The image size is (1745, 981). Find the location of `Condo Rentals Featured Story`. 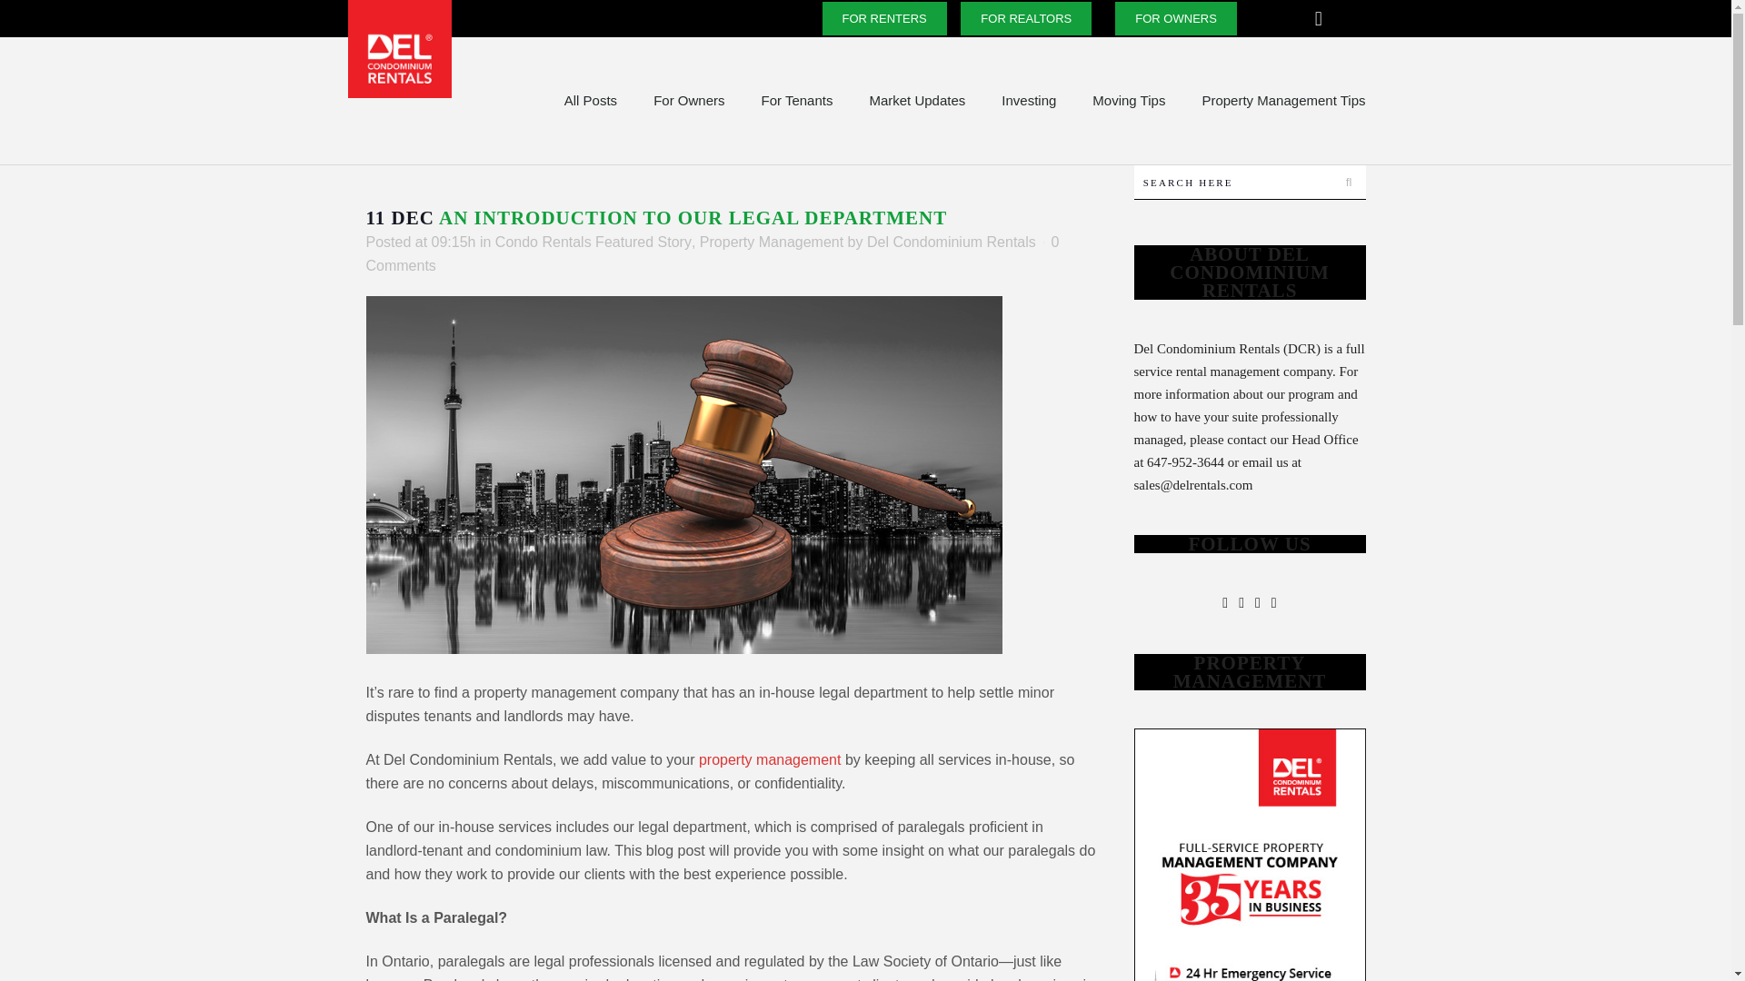

Condo Rentals Featured Story is located at coordinates (593, 242).